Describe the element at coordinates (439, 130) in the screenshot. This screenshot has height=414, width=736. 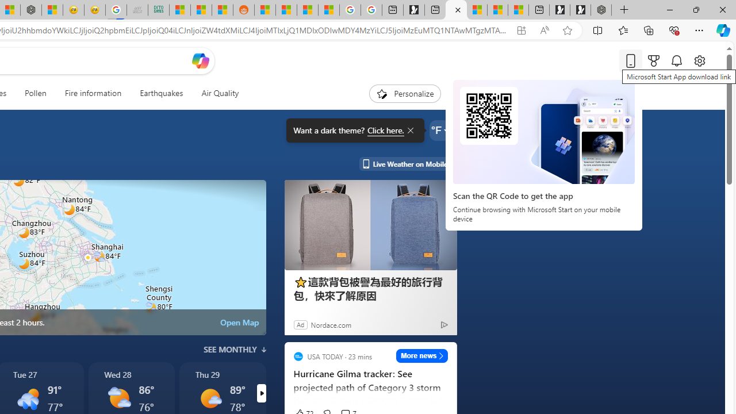
I see `Weather settings` at that location.